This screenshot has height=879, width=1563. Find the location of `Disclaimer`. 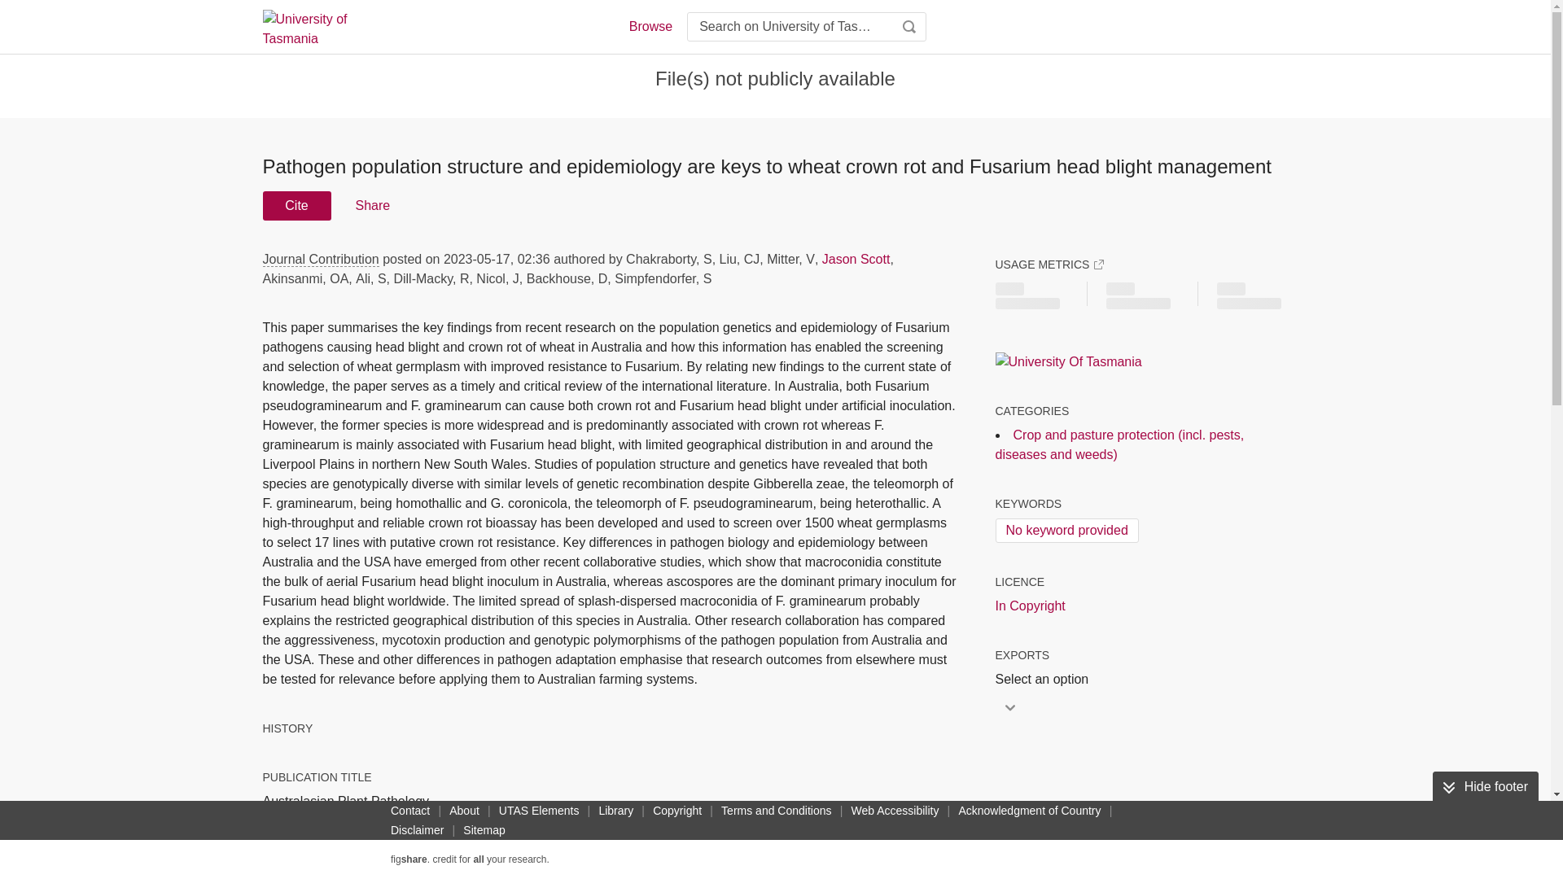

Disclaimer is located at coordinates (417, 830).